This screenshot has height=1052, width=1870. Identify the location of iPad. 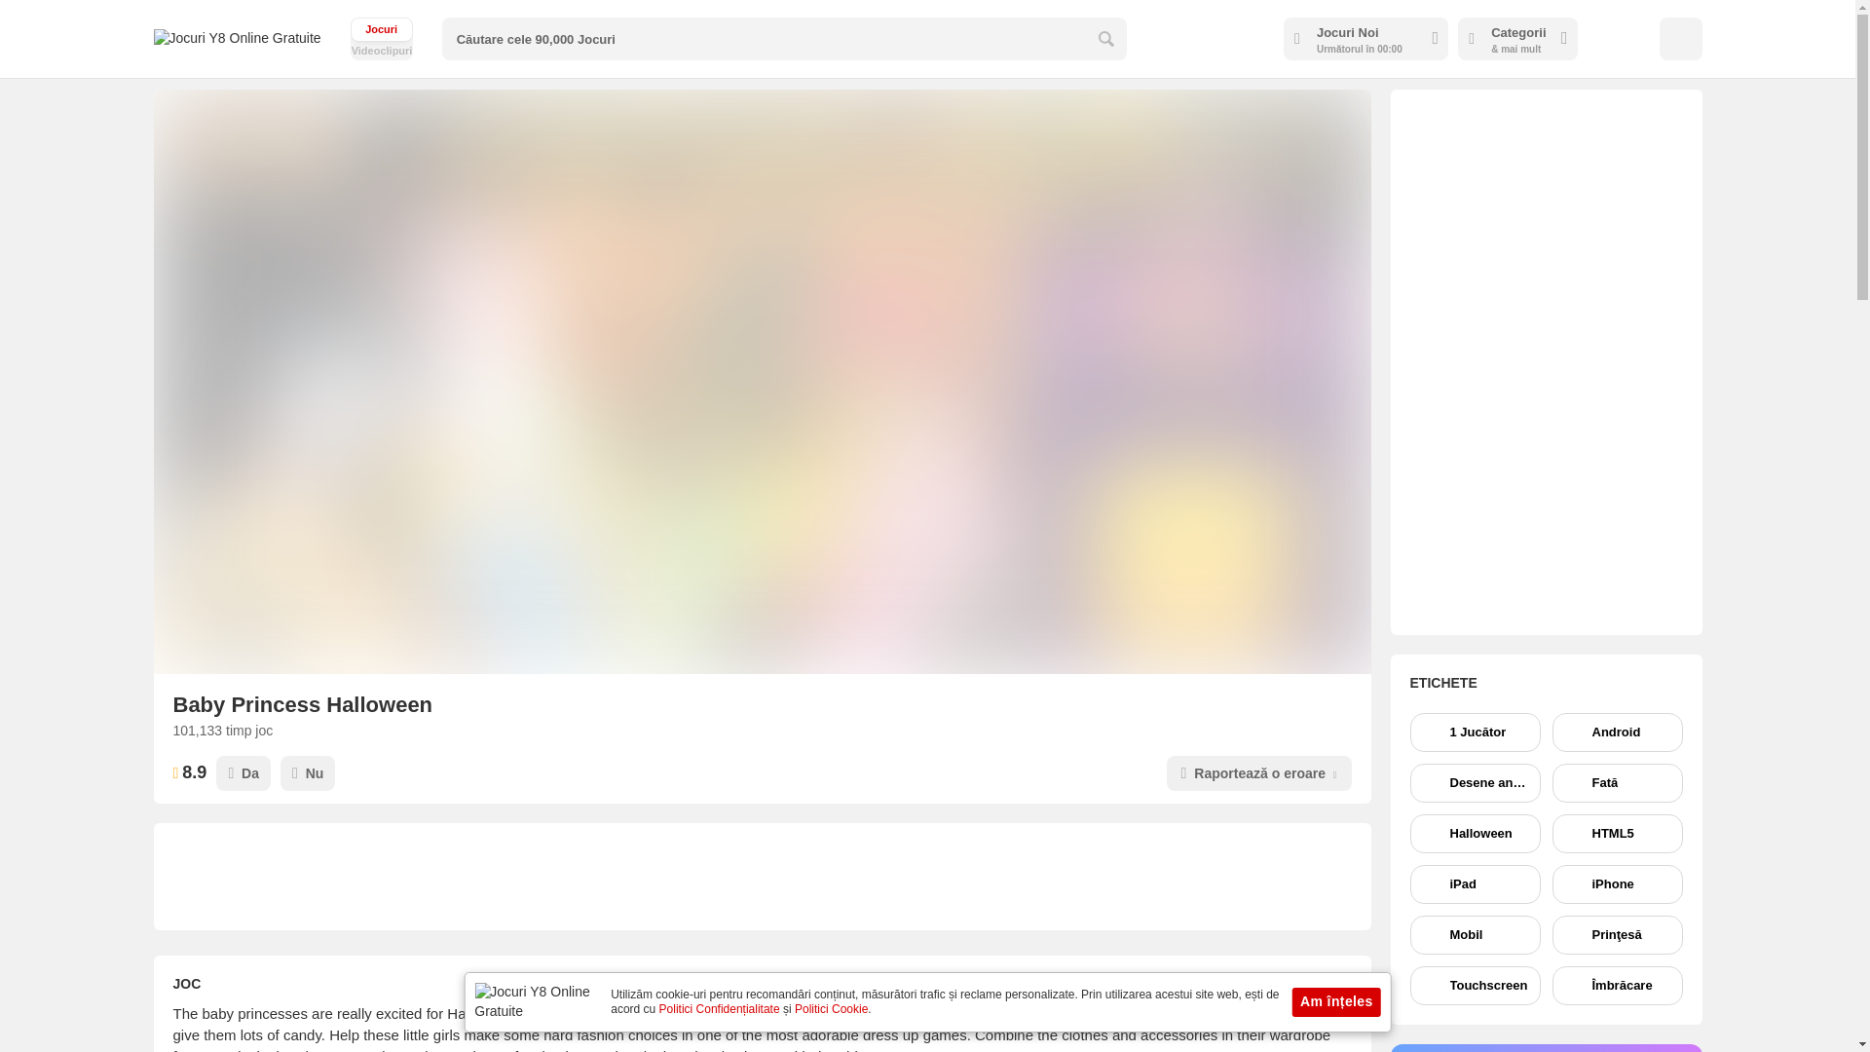
(1475, 883).